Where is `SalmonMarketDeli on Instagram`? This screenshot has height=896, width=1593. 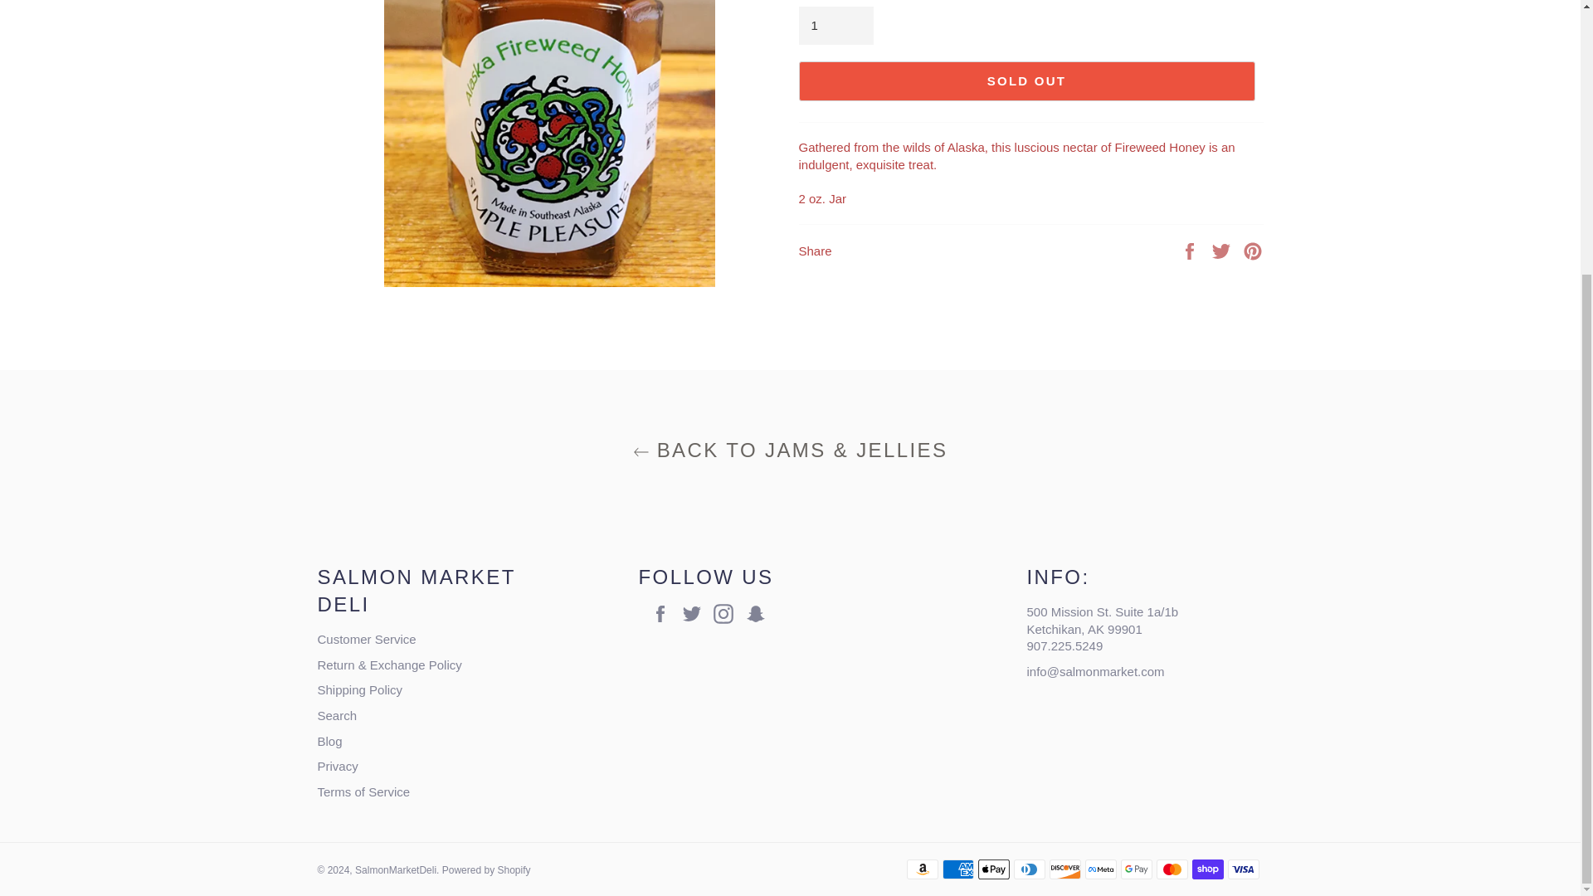 SalmonMarketDeli on Instagram is located at coordinates (728, 613).